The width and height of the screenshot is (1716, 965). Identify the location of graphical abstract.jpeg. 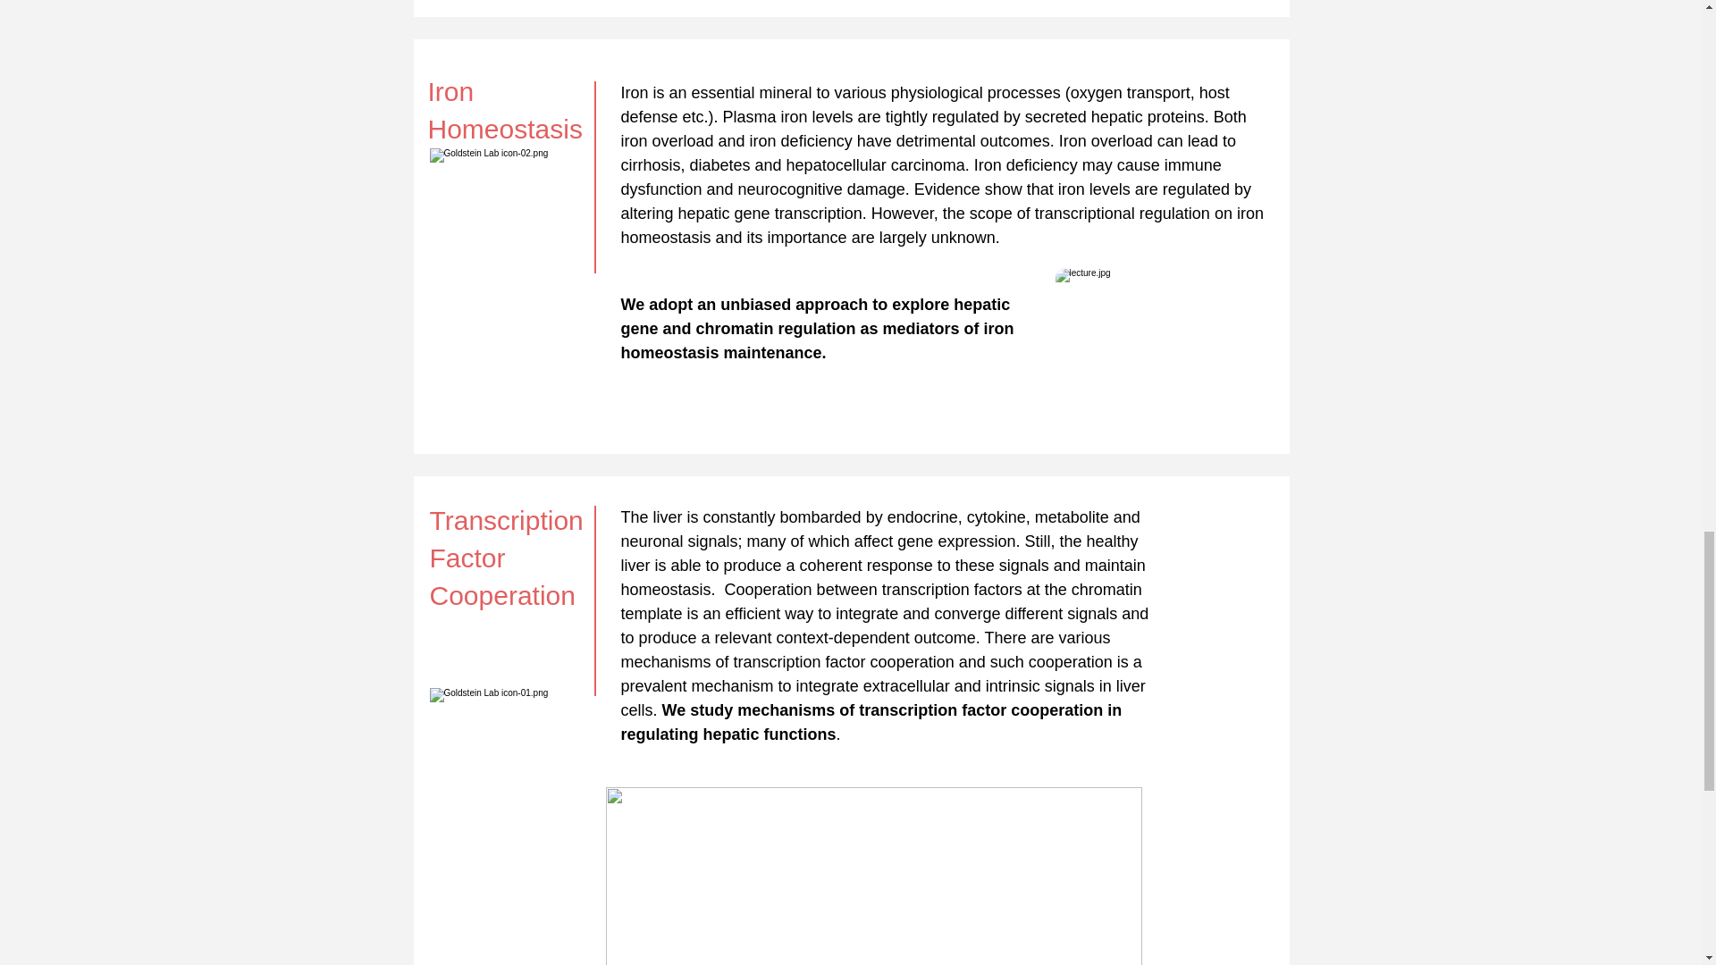
(874, 876).